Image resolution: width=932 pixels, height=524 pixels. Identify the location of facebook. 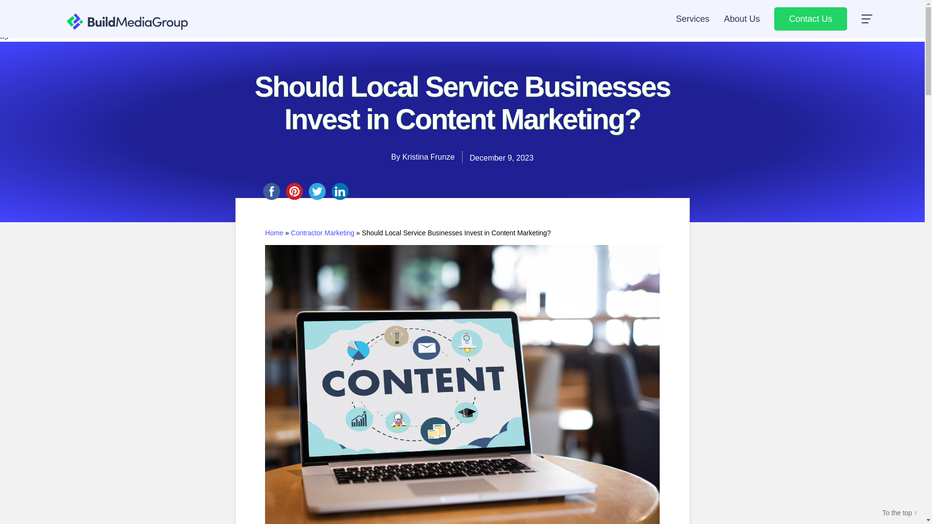
(271, 191).